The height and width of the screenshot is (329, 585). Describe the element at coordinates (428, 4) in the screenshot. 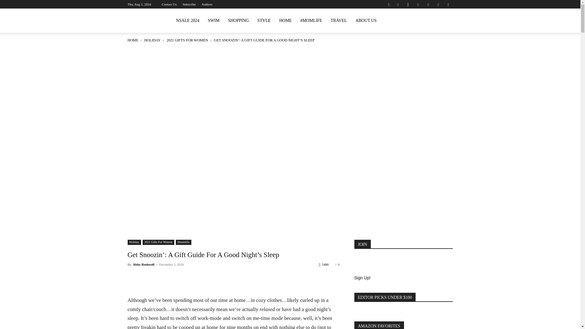

I see `TikTok` at that location.